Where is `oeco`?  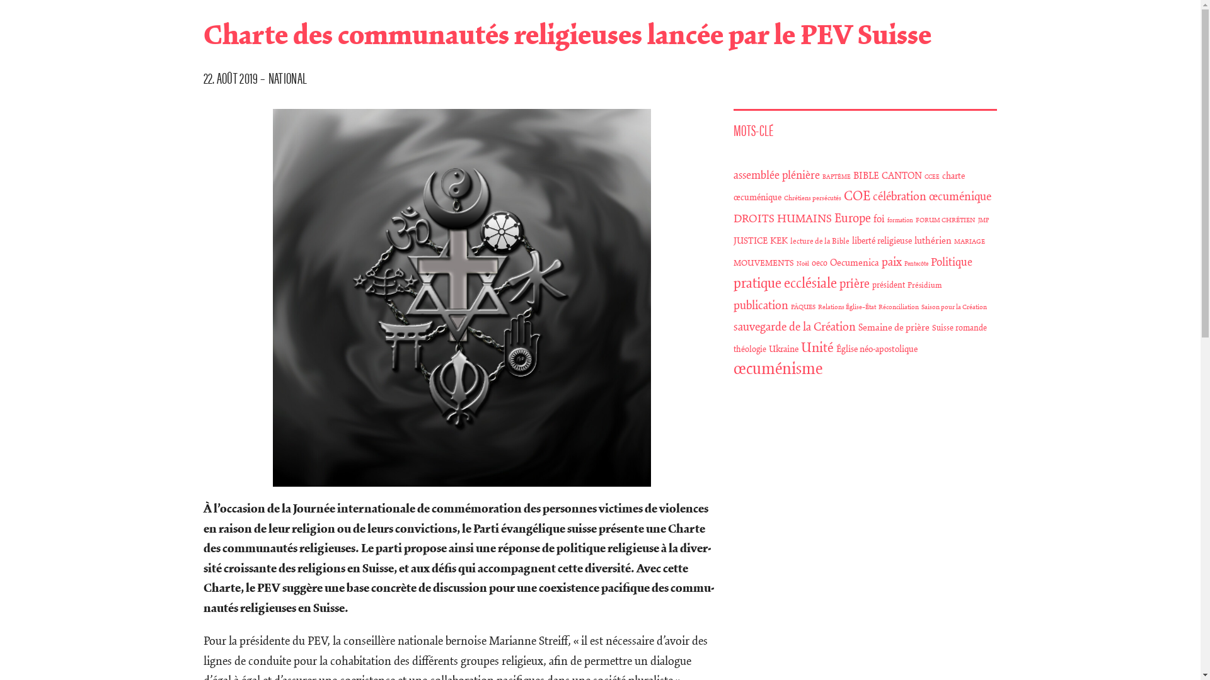
oeco is located at coordinates (819, 263).